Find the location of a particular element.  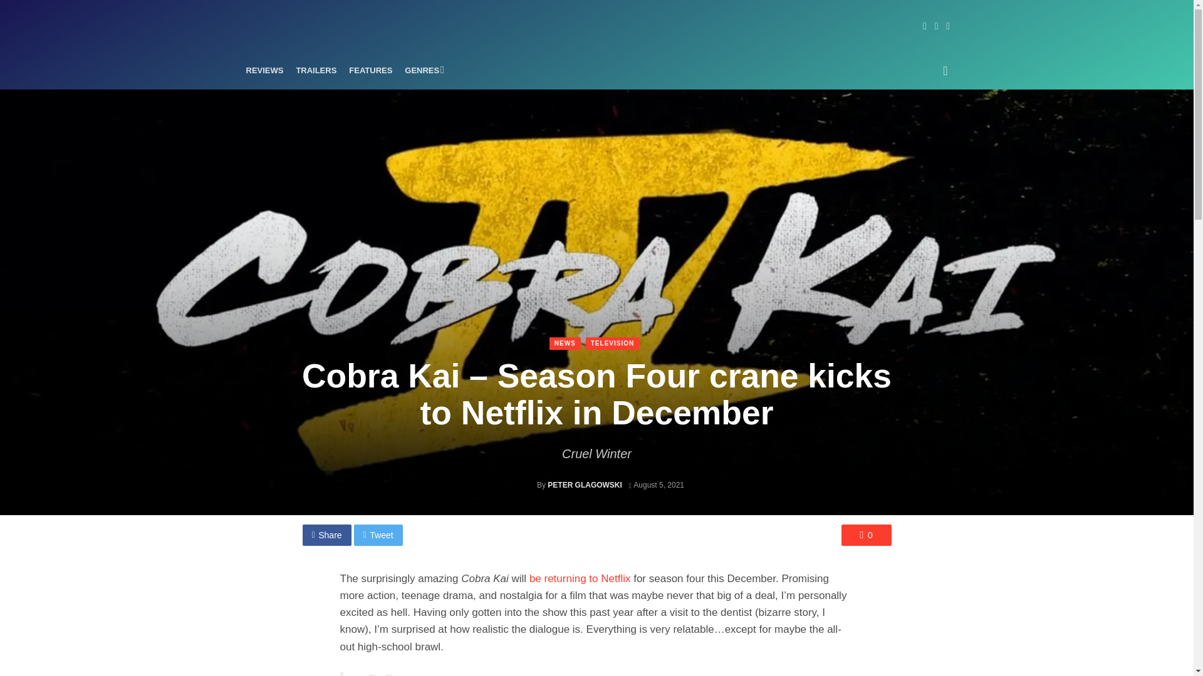

PETER GLAGOWSKI is located at coordinates (584, 484).